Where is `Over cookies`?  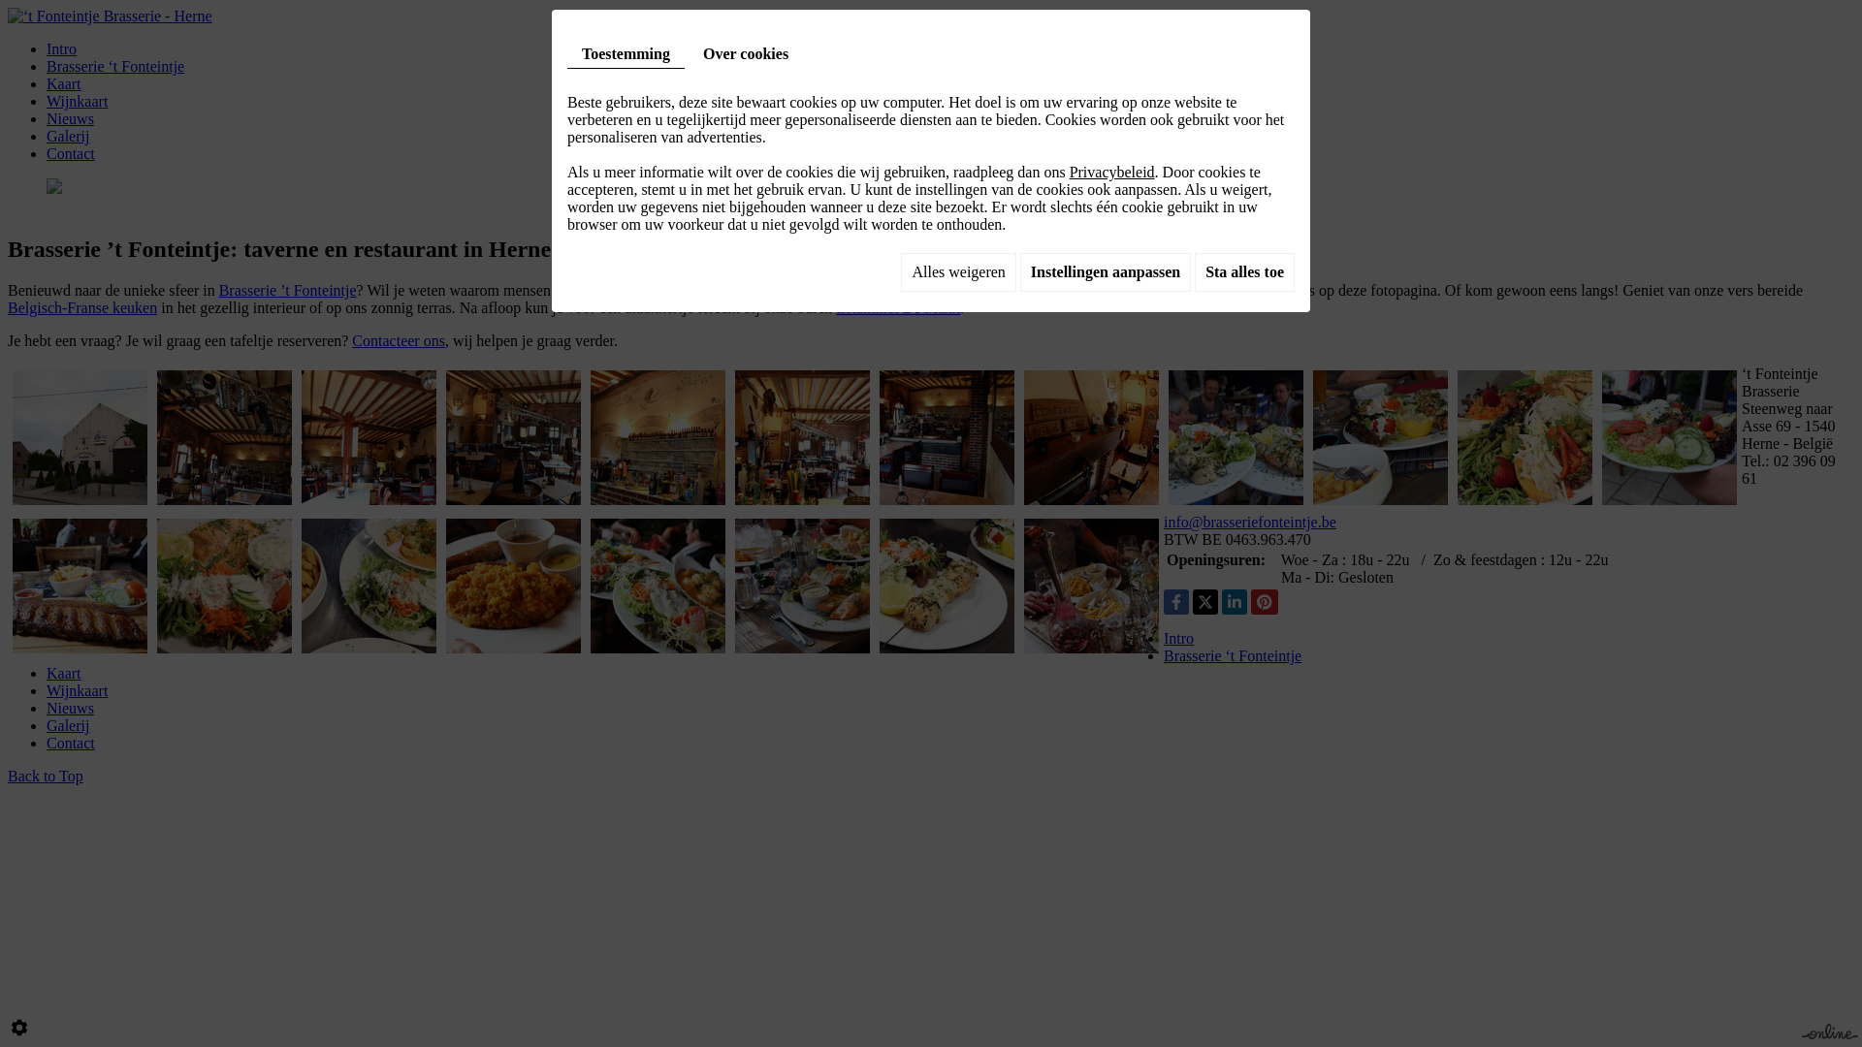 Over cookies is located at coordinates (746, 54).